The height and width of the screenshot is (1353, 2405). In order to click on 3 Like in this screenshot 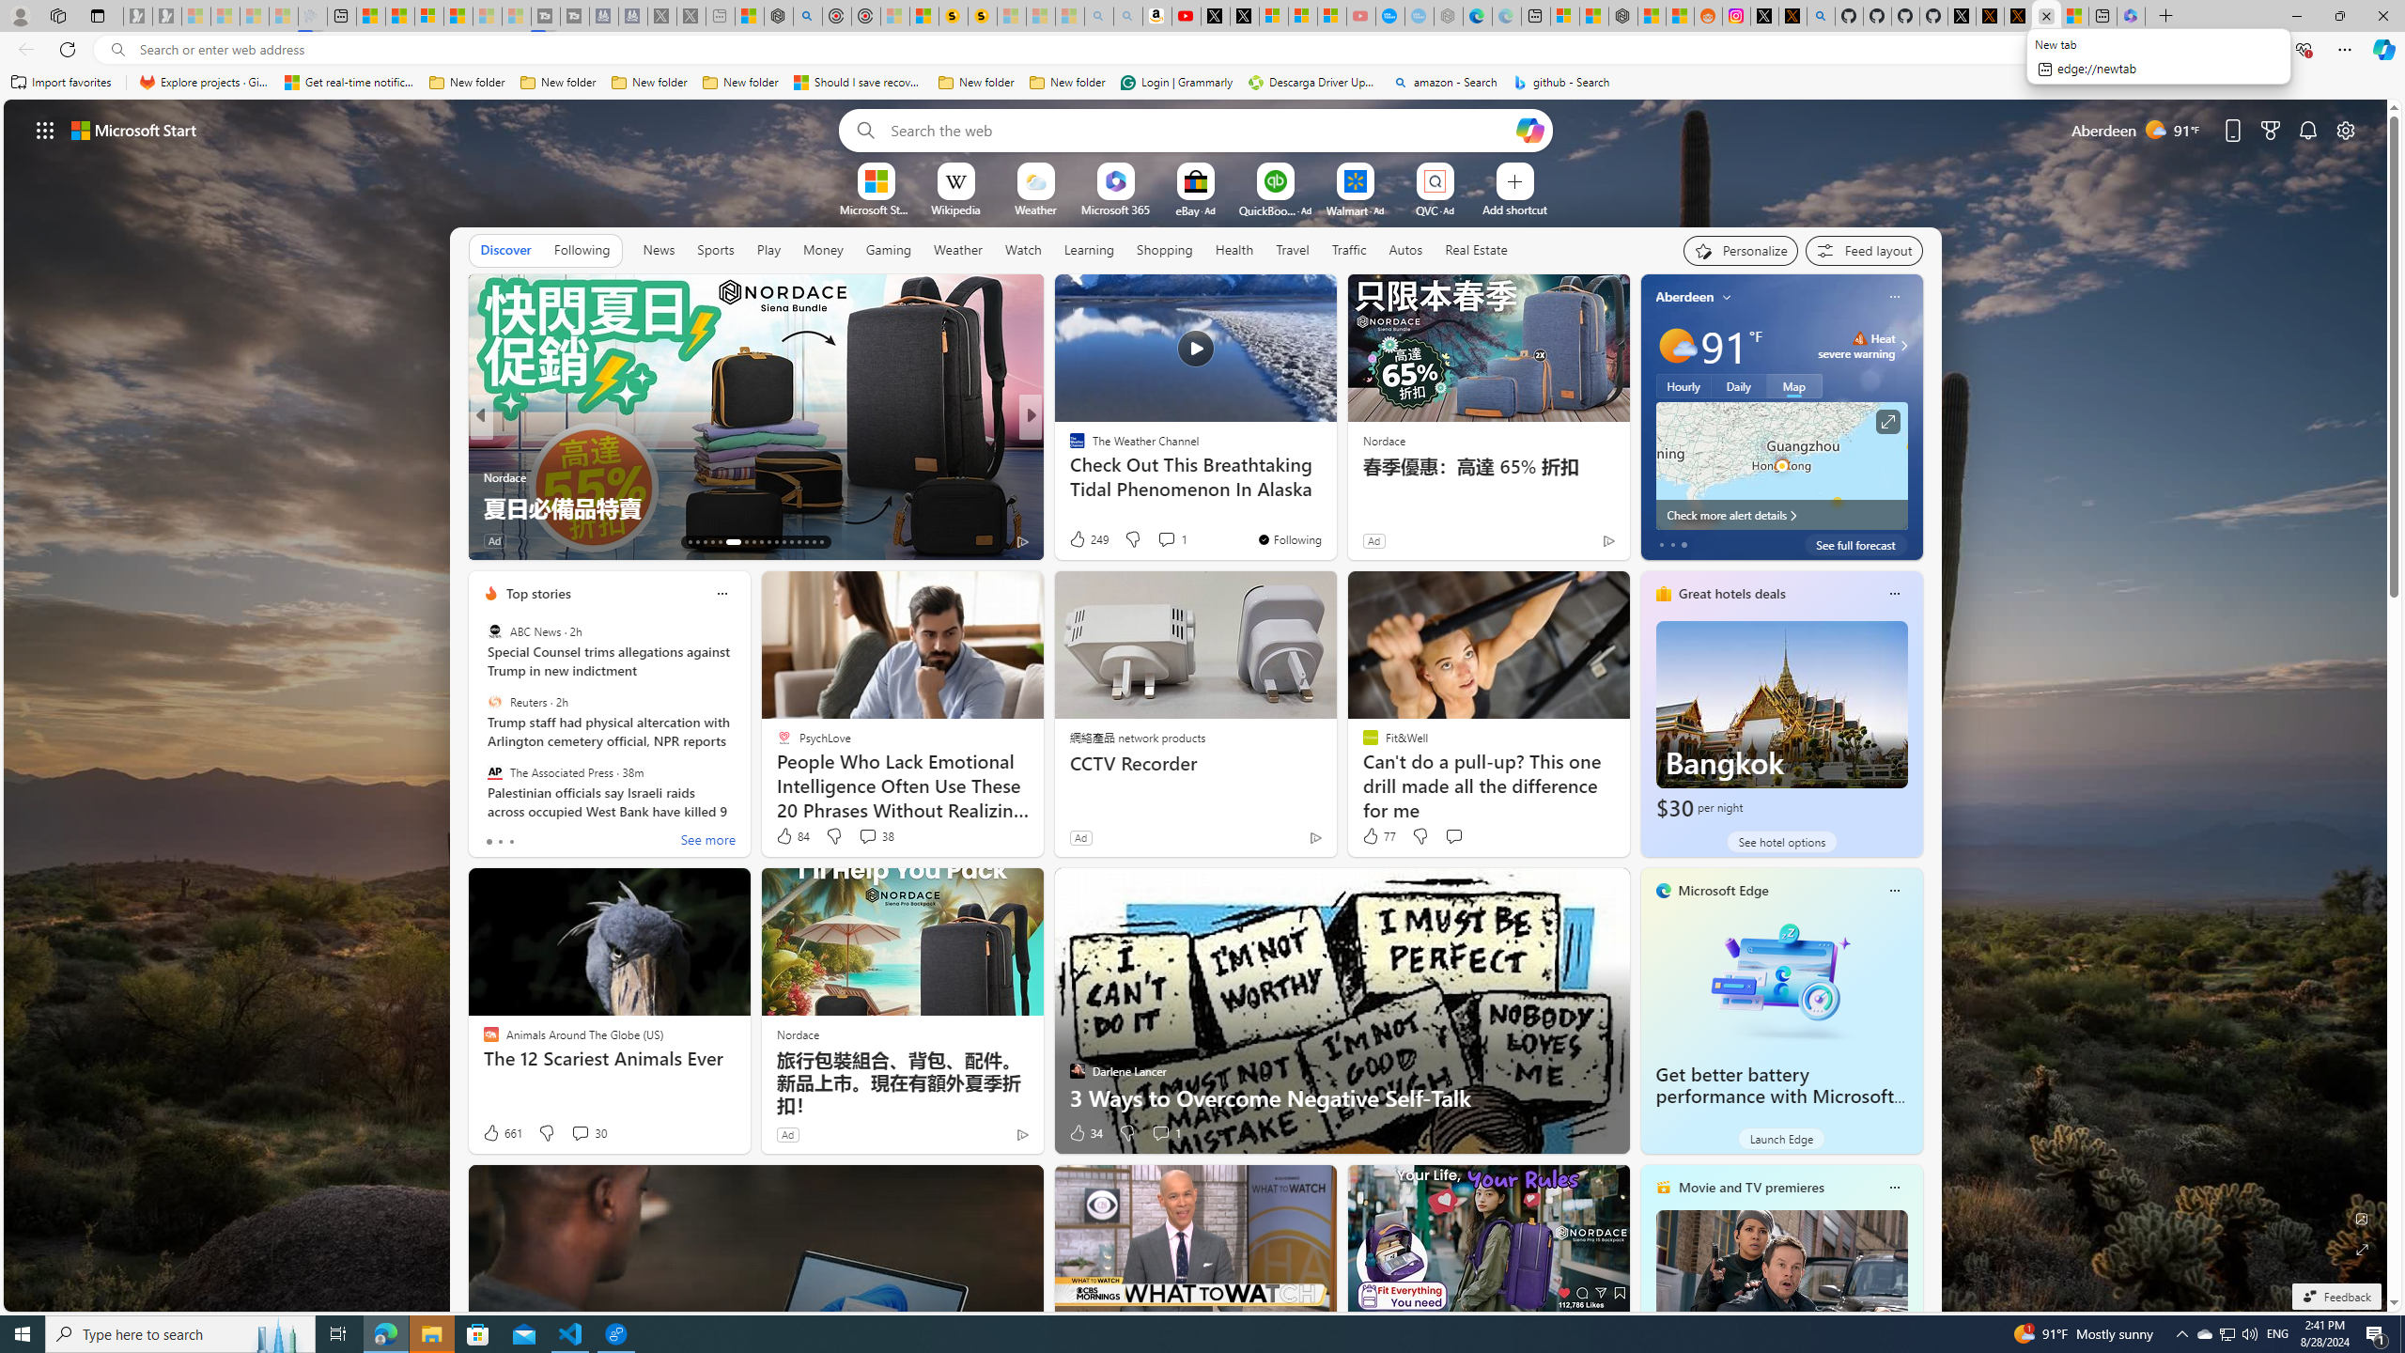, I will do `click(1076, 541)`.